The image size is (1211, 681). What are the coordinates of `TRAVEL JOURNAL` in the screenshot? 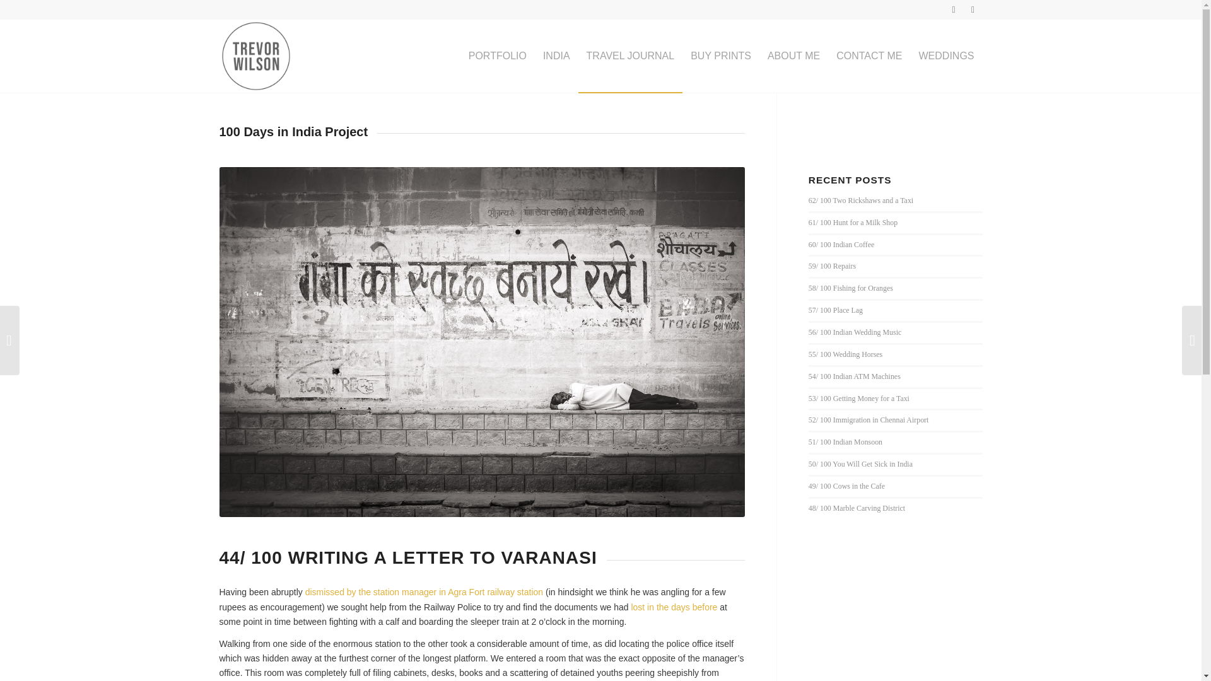 It's located at (631, 55).